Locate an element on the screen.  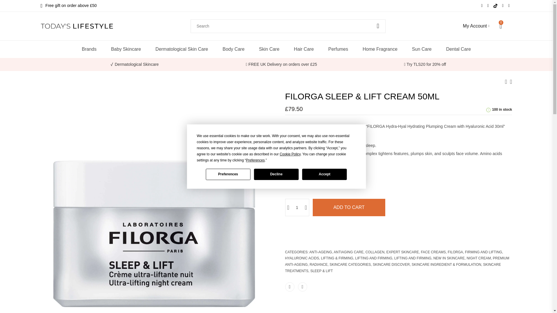
PayPal is located at coordinates (398, 241).